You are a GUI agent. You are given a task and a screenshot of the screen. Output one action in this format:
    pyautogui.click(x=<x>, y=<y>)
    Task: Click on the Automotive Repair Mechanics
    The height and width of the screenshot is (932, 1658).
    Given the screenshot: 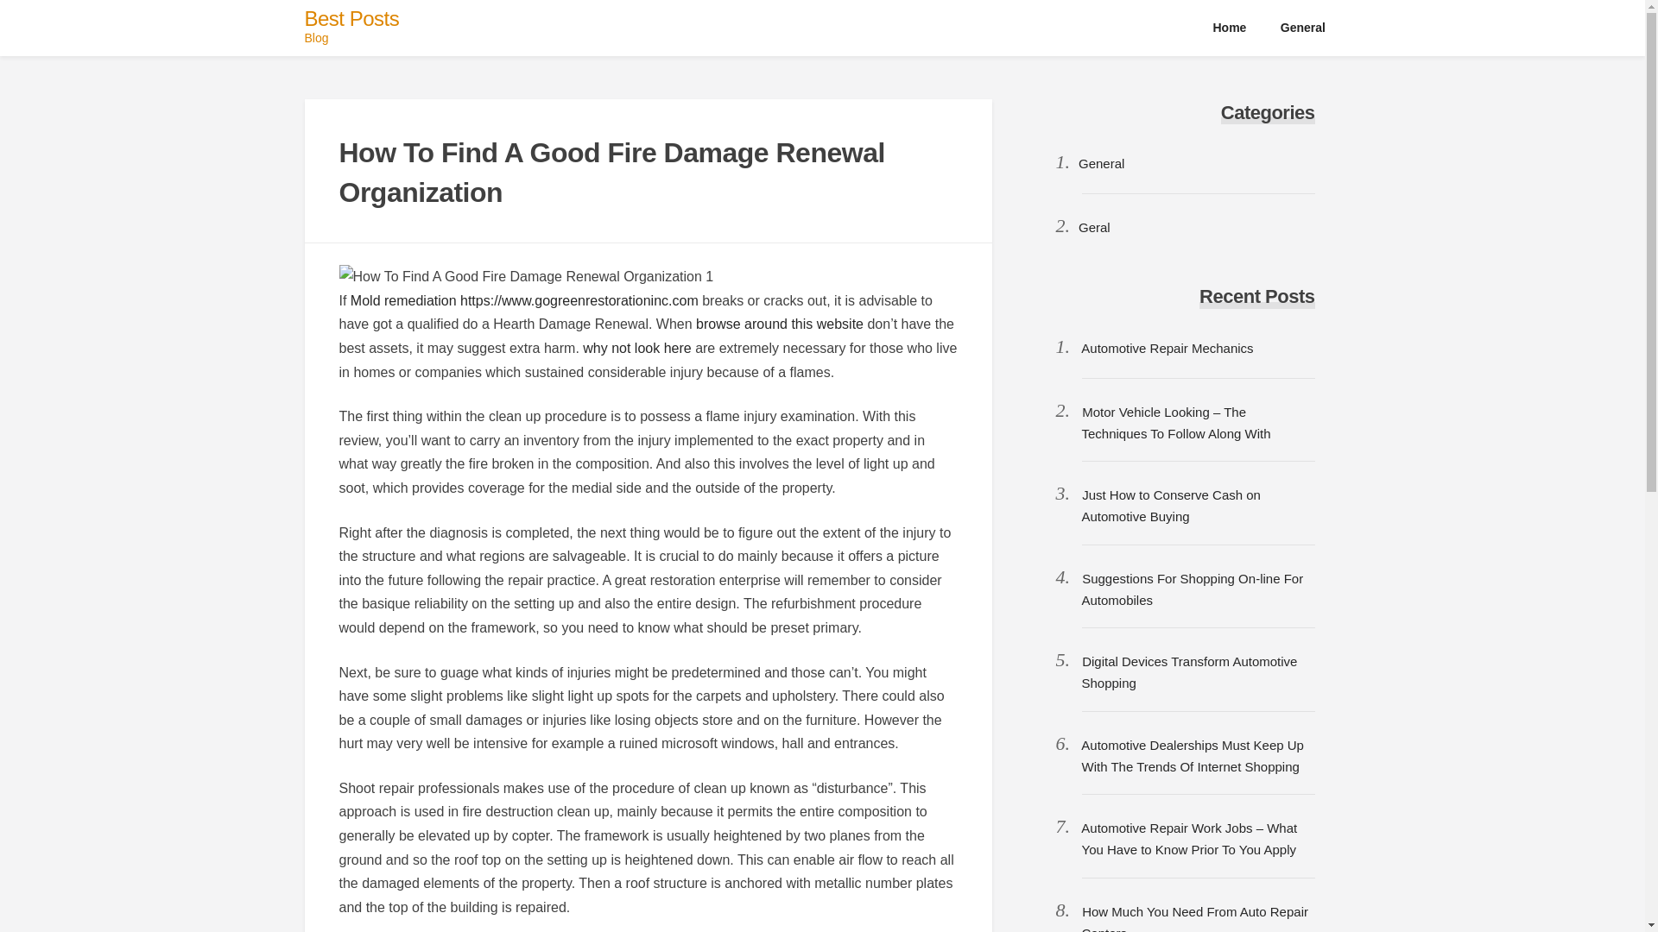 What is the action you would take?
    pyautogui.click(x=1167, y=348)
    